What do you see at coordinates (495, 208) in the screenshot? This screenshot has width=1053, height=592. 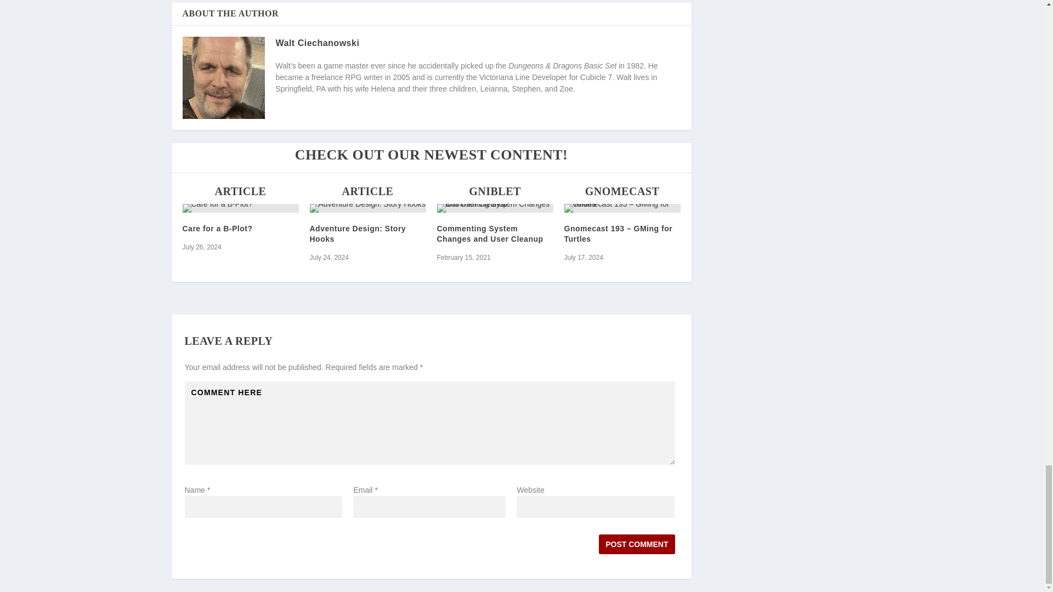 I see `Commenting System Changes and User Cleanup` at bounding box center [495, 208].